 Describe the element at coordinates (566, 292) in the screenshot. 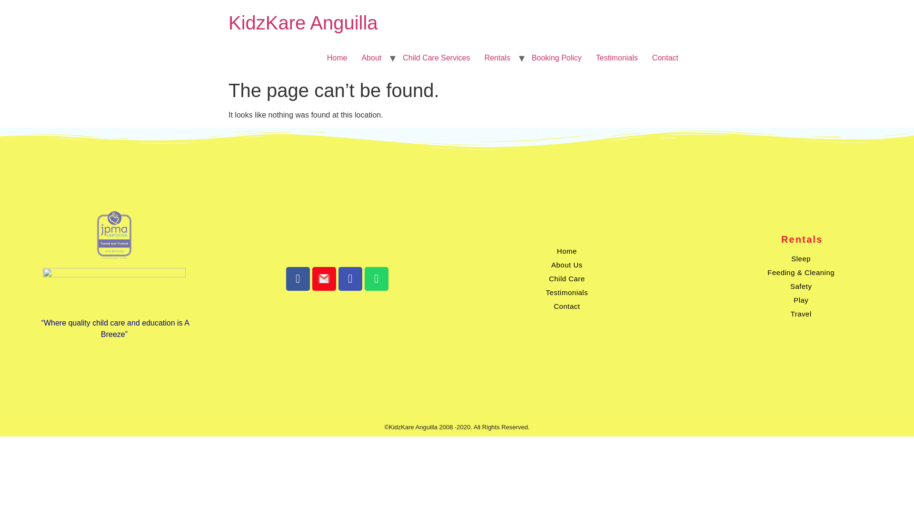

I see `Testimonials` at that location.